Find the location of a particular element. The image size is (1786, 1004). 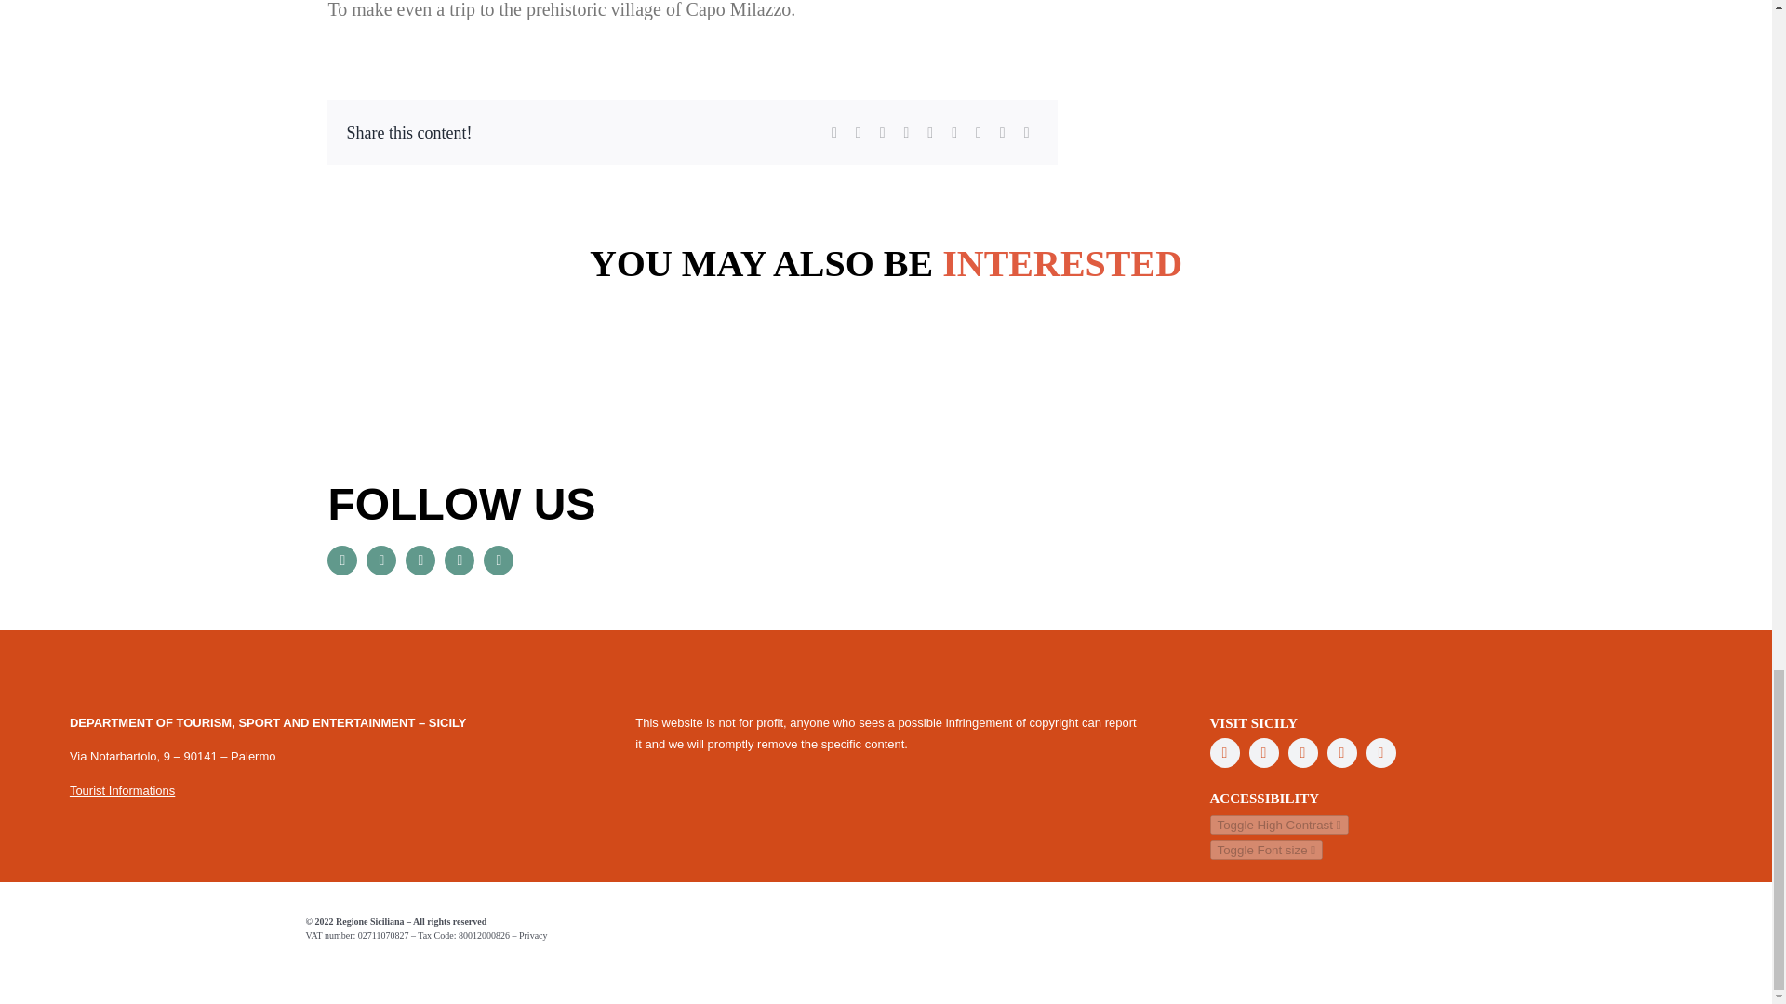

X is located at coordinates (1263, 753).